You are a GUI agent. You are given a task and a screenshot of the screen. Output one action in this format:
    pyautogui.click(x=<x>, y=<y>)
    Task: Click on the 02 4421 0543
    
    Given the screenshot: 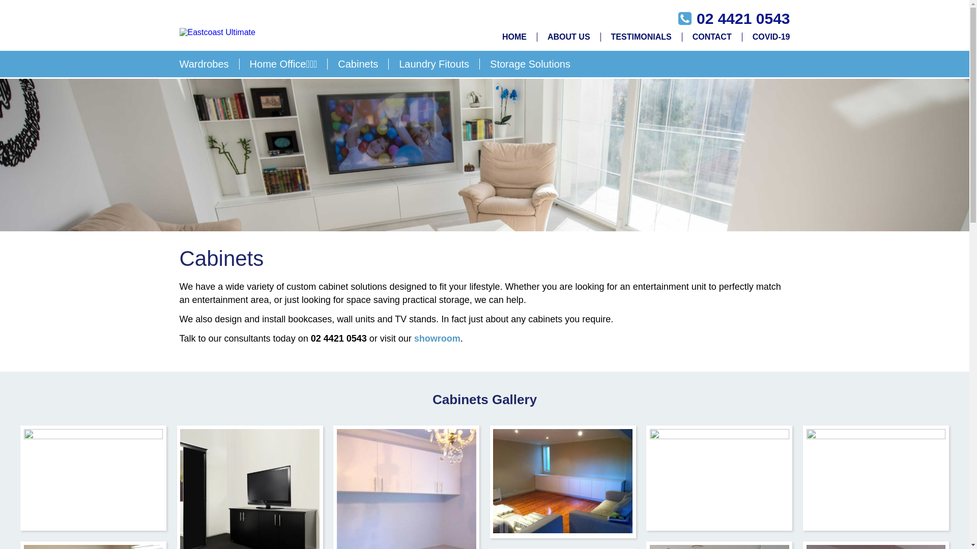 What is the action you would take?
    pyautogui.click(x=743, y=18)
    